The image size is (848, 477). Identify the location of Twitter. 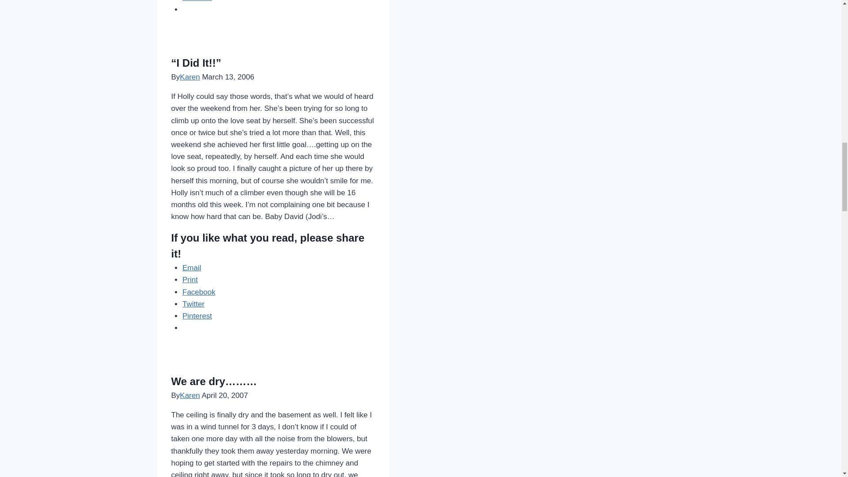
(193, 304).